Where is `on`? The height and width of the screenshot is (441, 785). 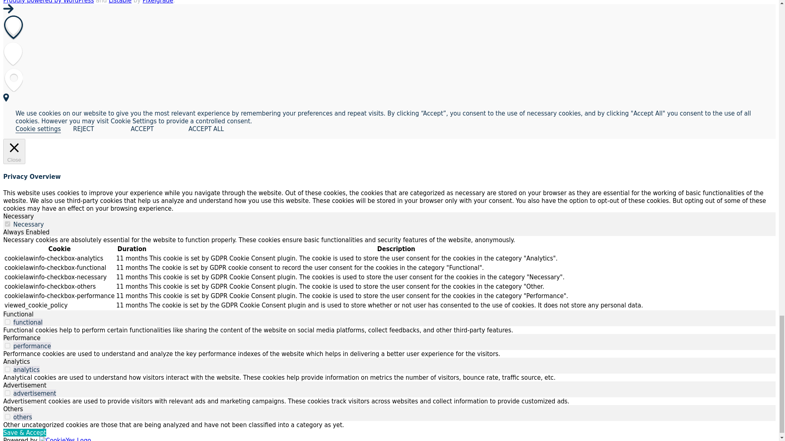 on is located at coordinates (7, 224).